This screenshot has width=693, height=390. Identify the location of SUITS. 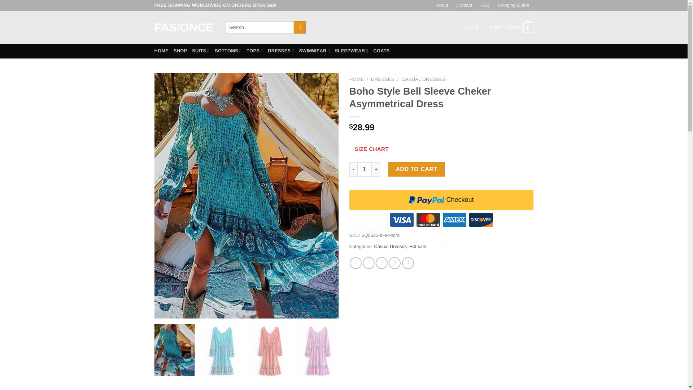
(200, 51).